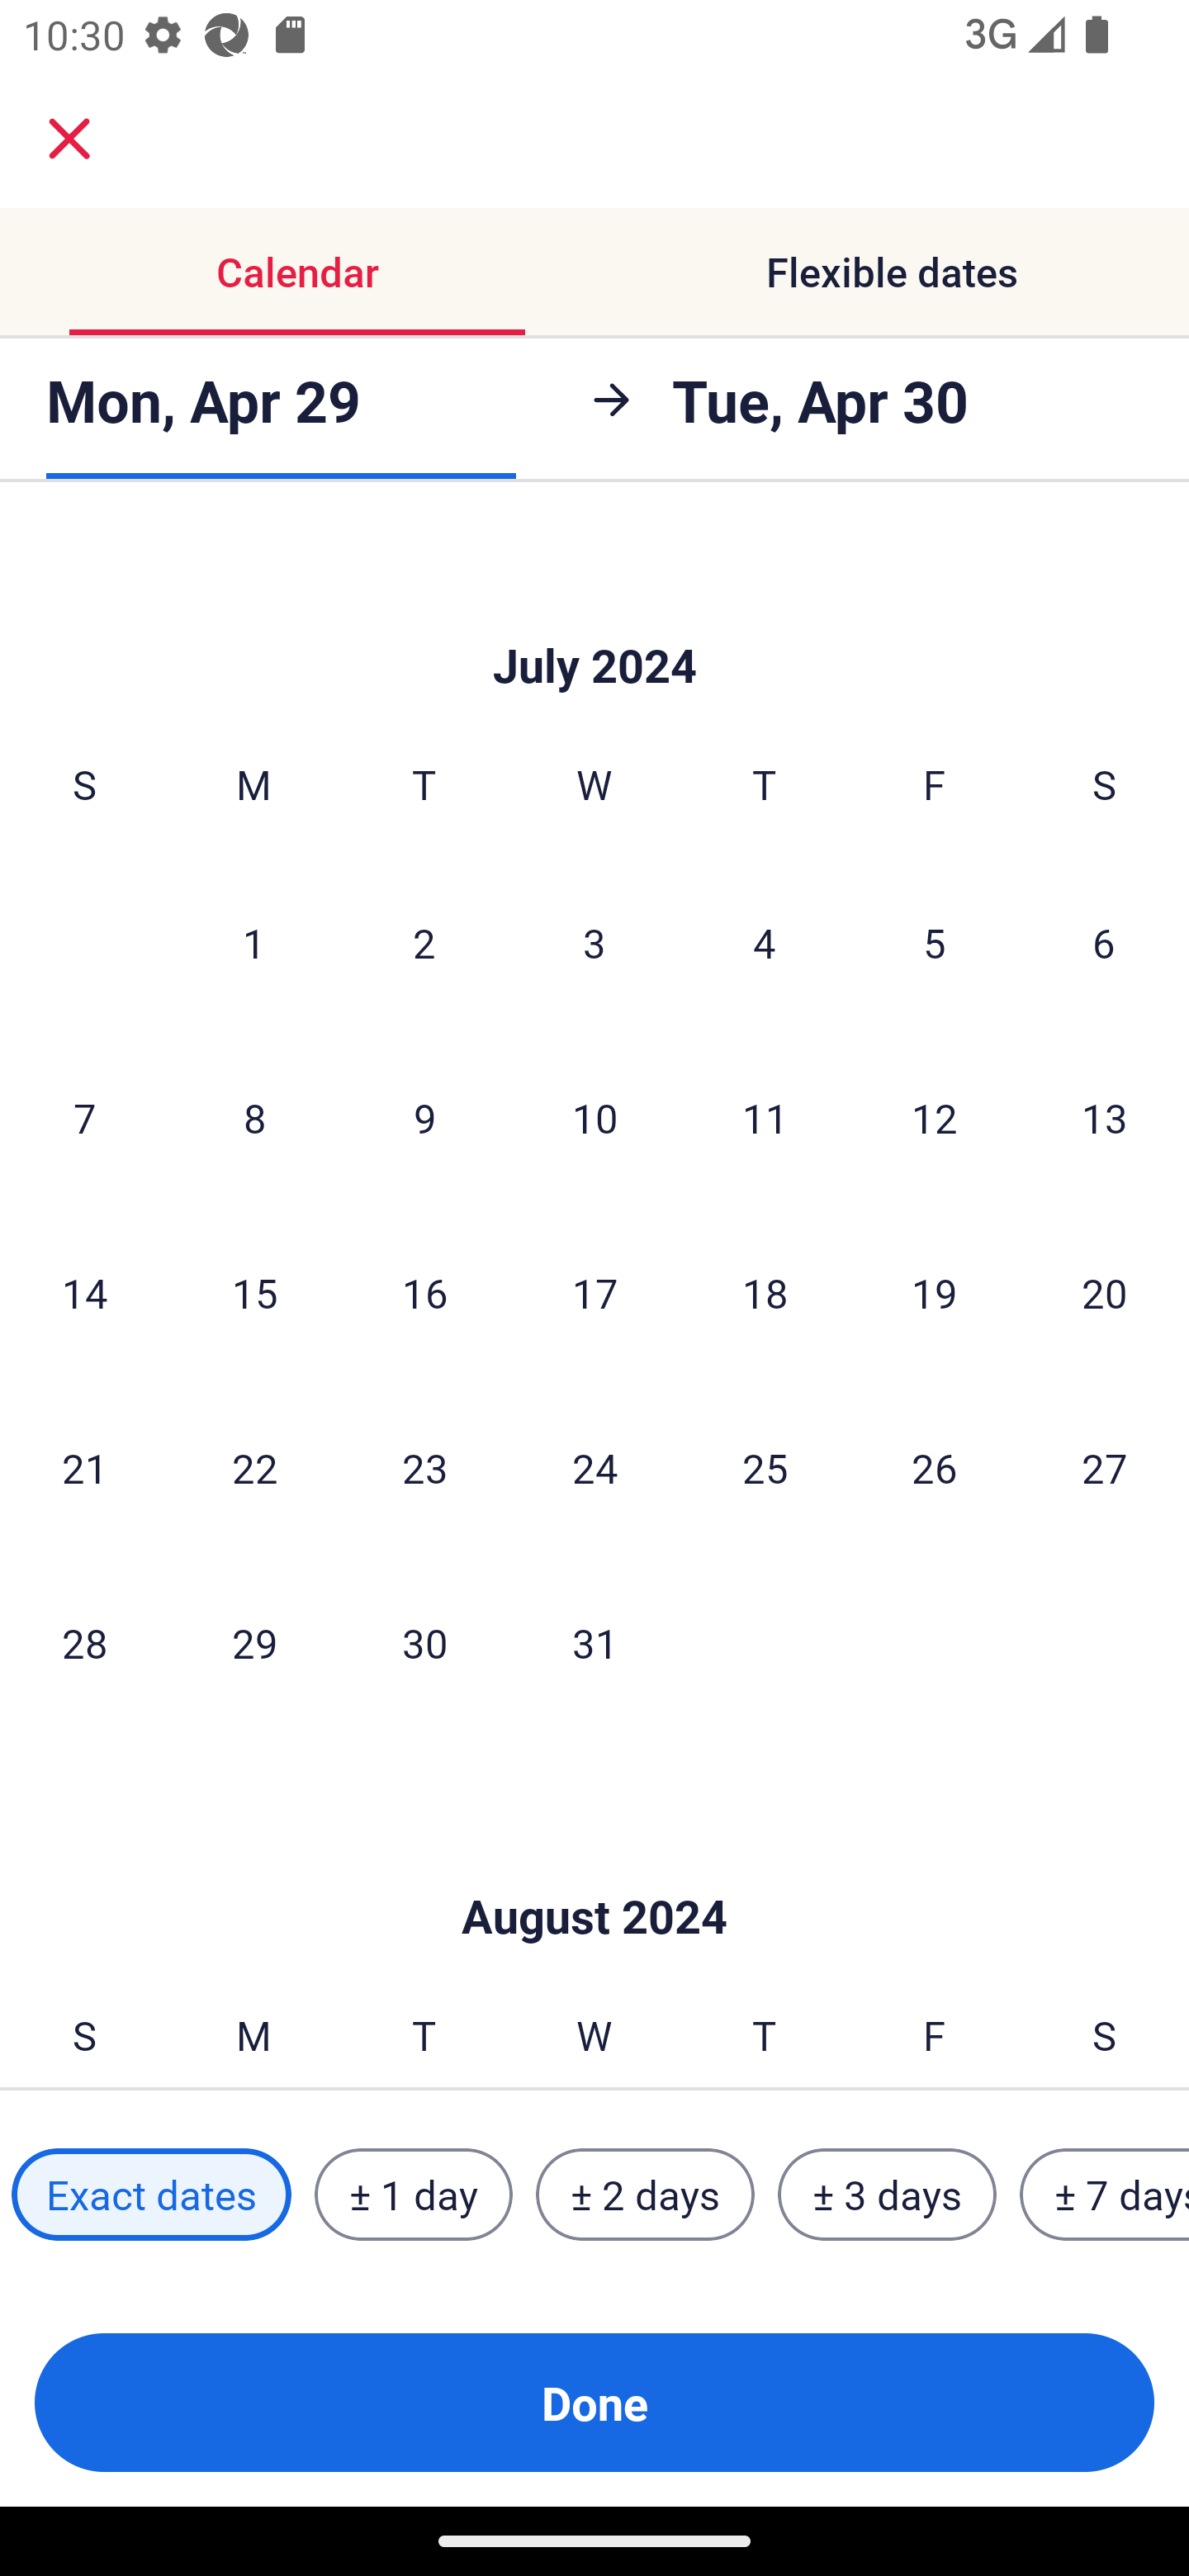  I want to click on 27 Saturday, July 27, 2024, so click(1105, 1468).